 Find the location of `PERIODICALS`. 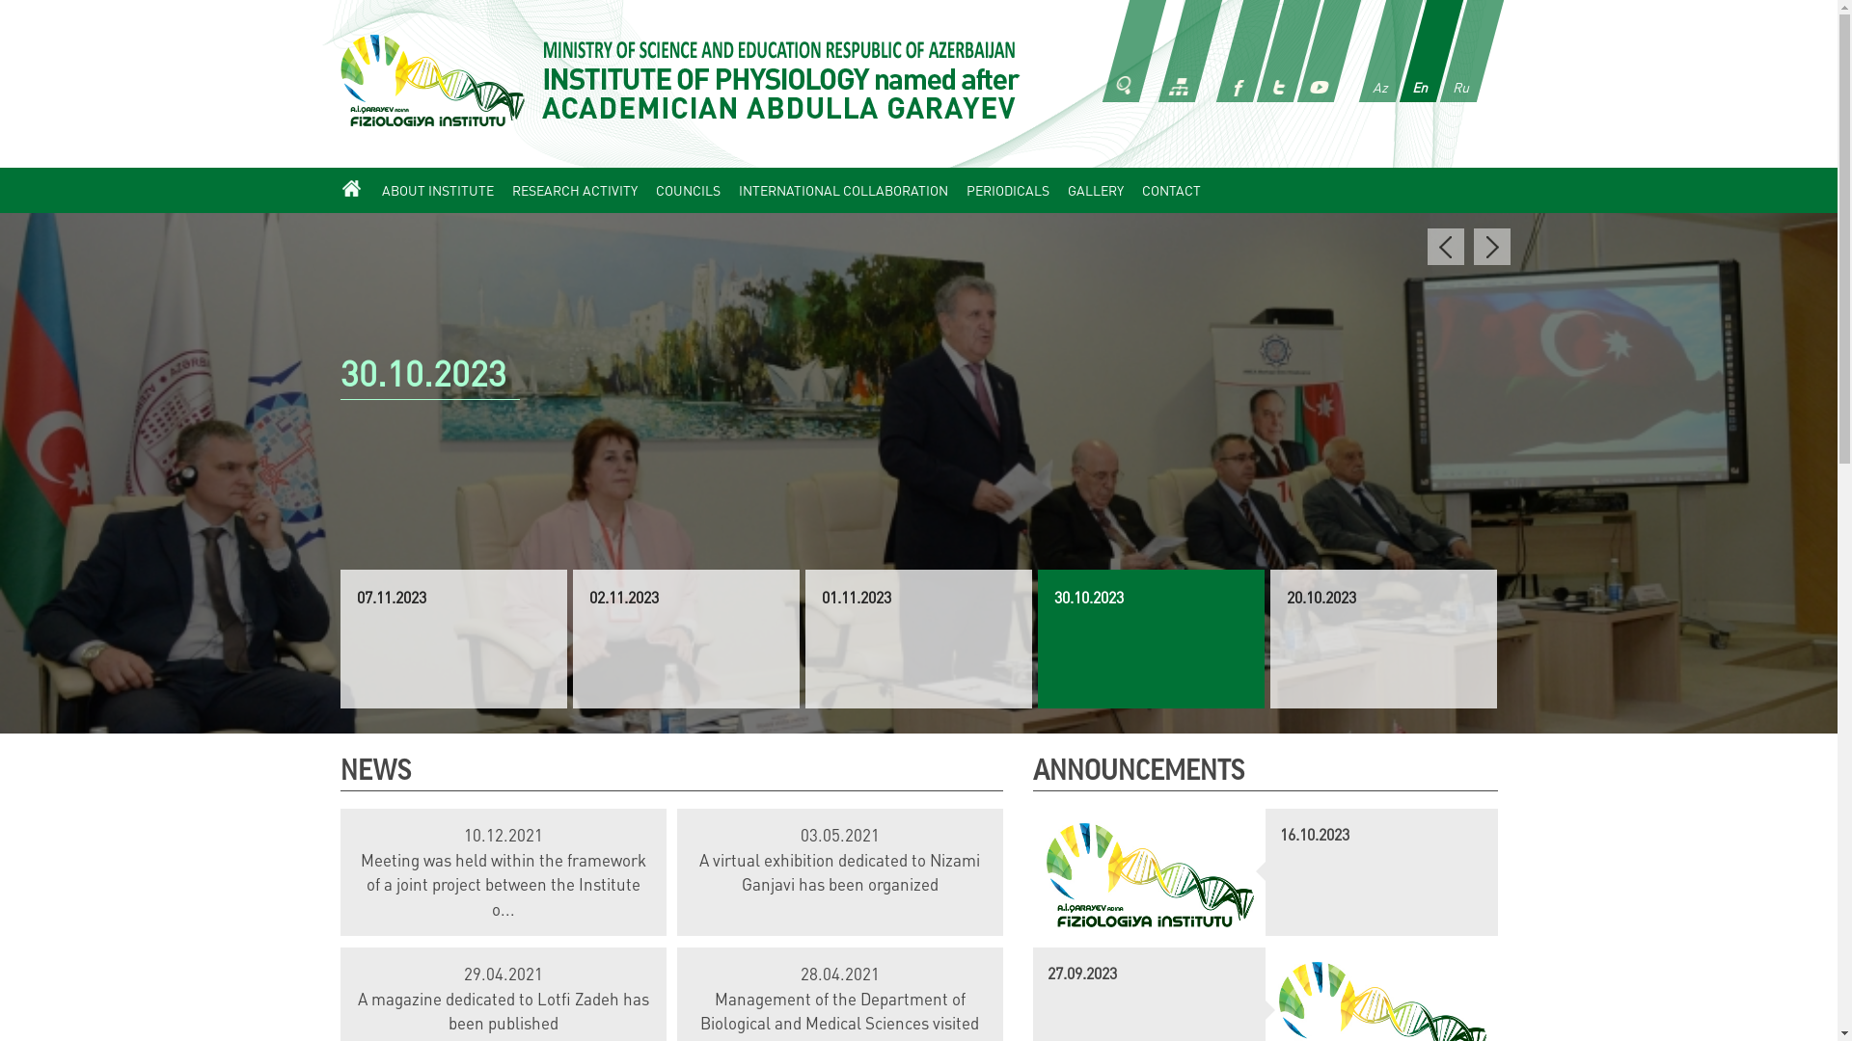

PERIODICALS is located at coordinates (1007, 191).